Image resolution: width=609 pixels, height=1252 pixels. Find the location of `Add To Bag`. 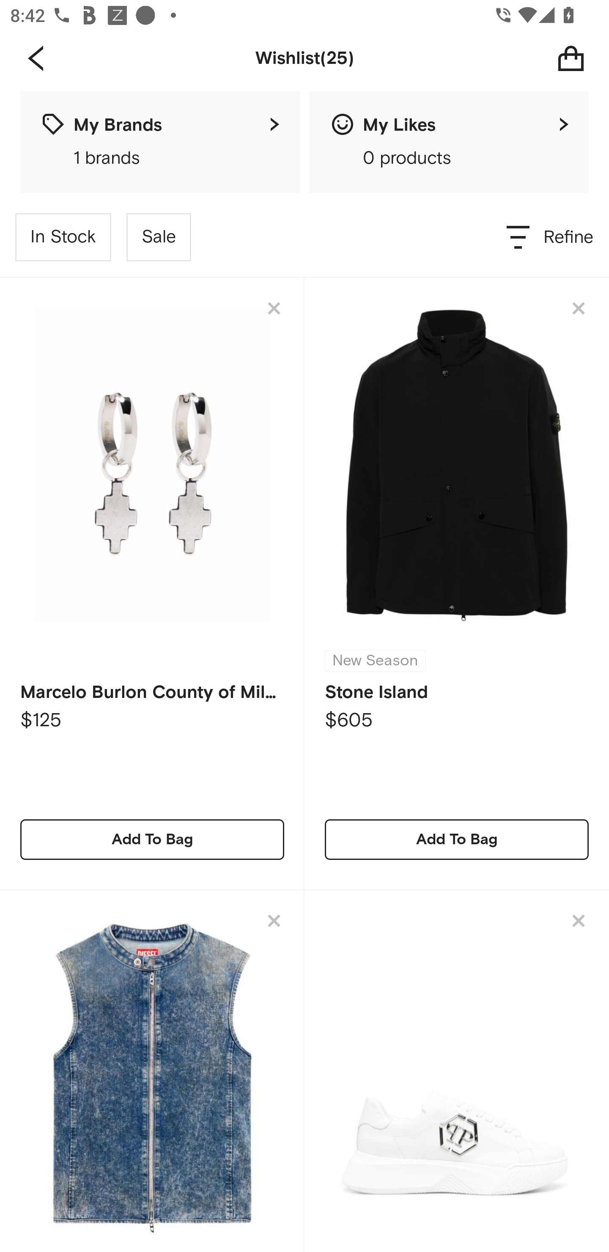

Add To Bag is located at coordinates (457, 839).